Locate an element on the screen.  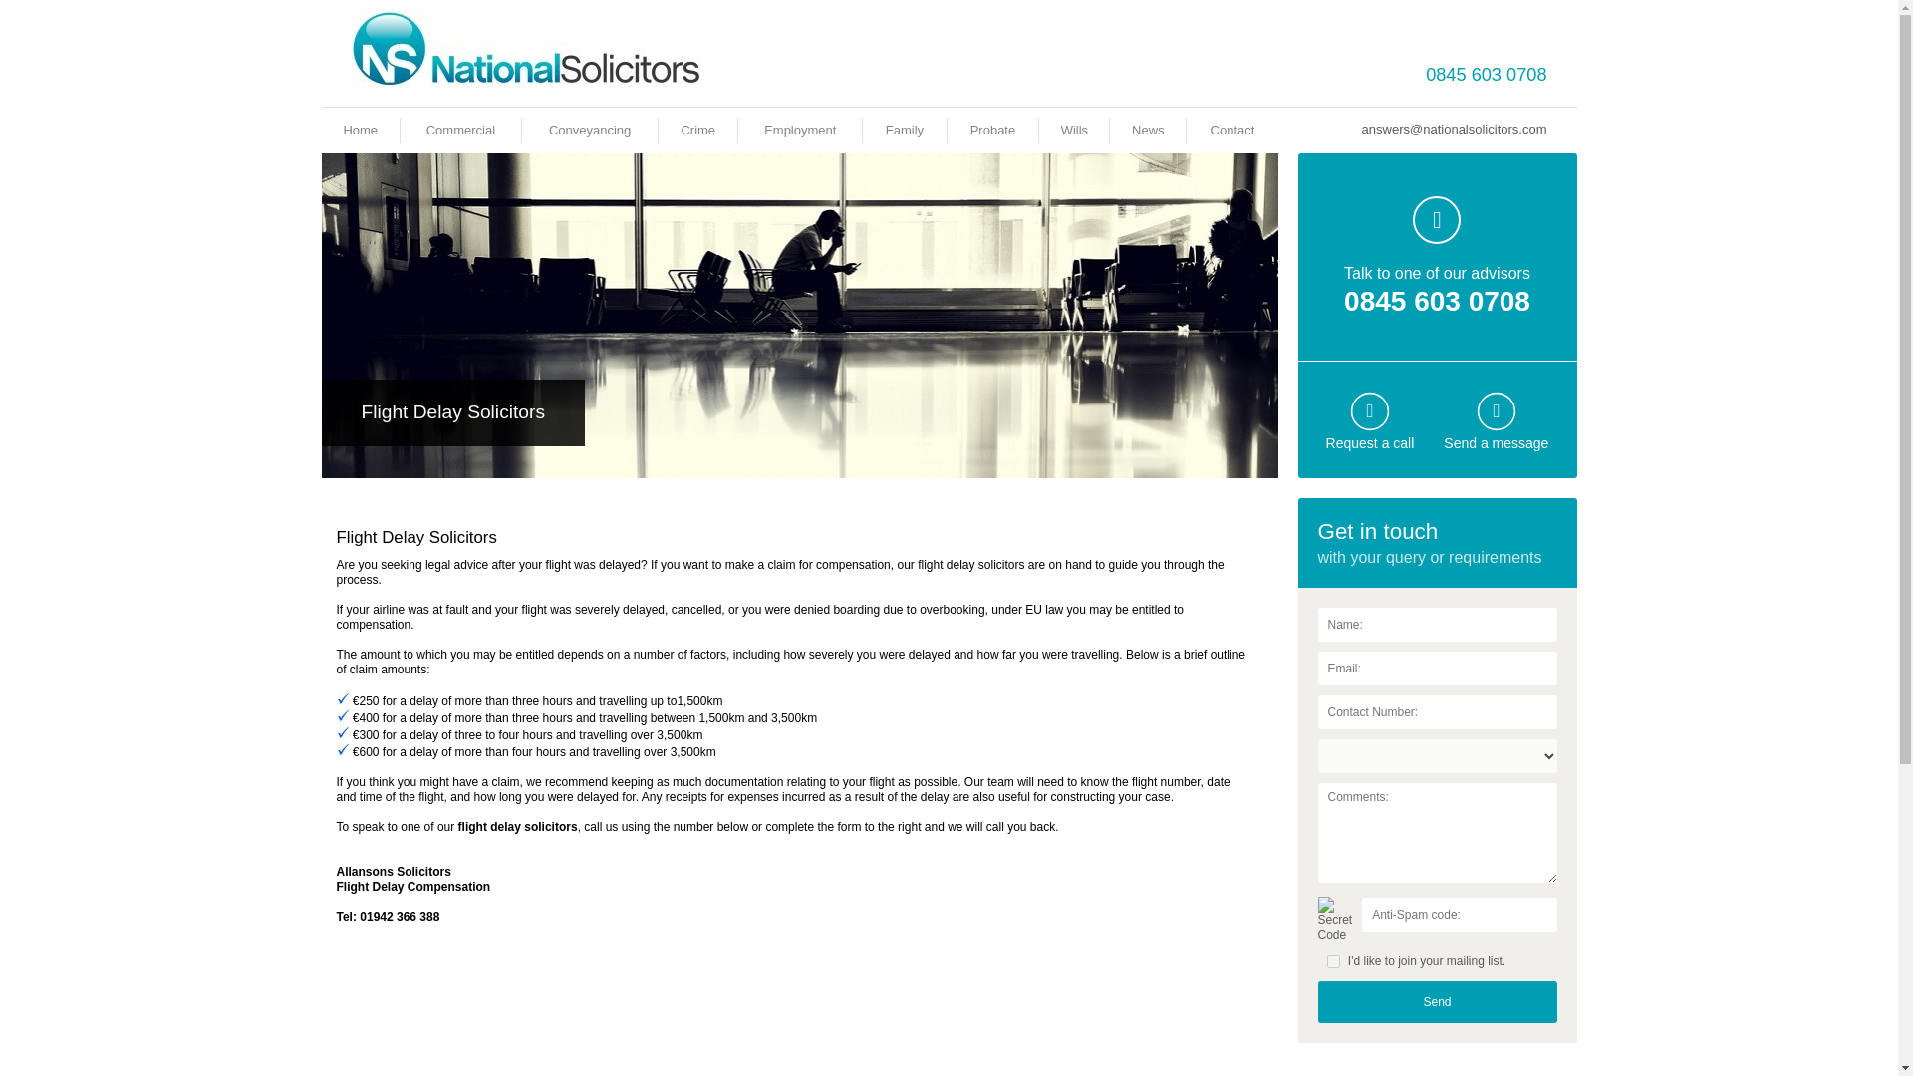
Contact is located at coordinates (1232, 130).